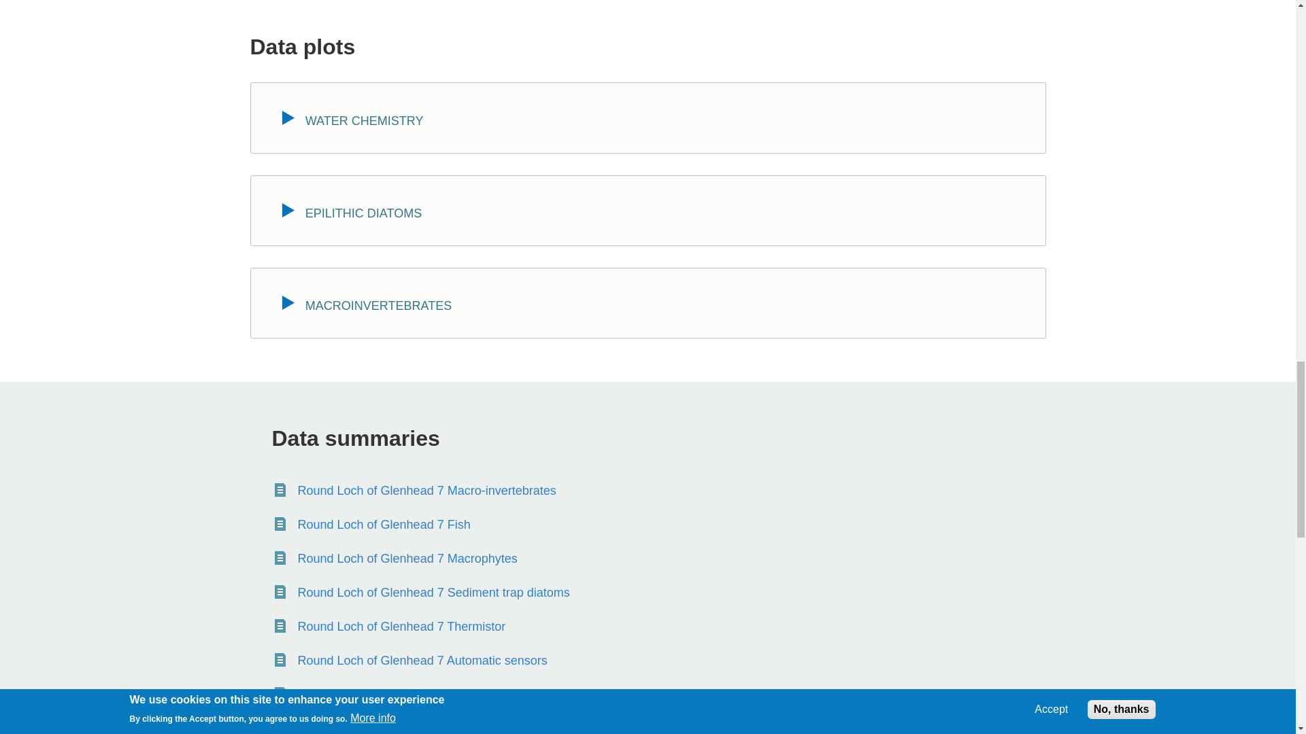  I want to click on uwmn-site-07-thermistor.pdf, so click(401, 628).